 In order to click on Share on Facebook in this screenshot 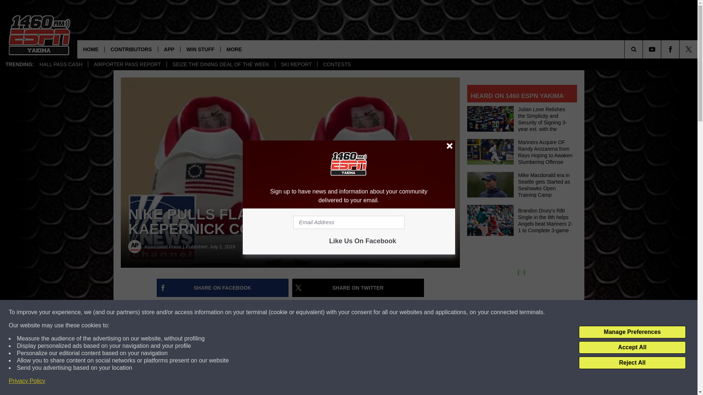, I will do `click(223, 288)`.